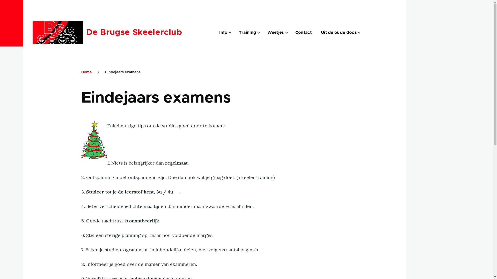 The image size is (497, 279). Describe the element at coordinates (134, 33) in the screenshot. I see `De Brugse Skeelerclub` at that location.